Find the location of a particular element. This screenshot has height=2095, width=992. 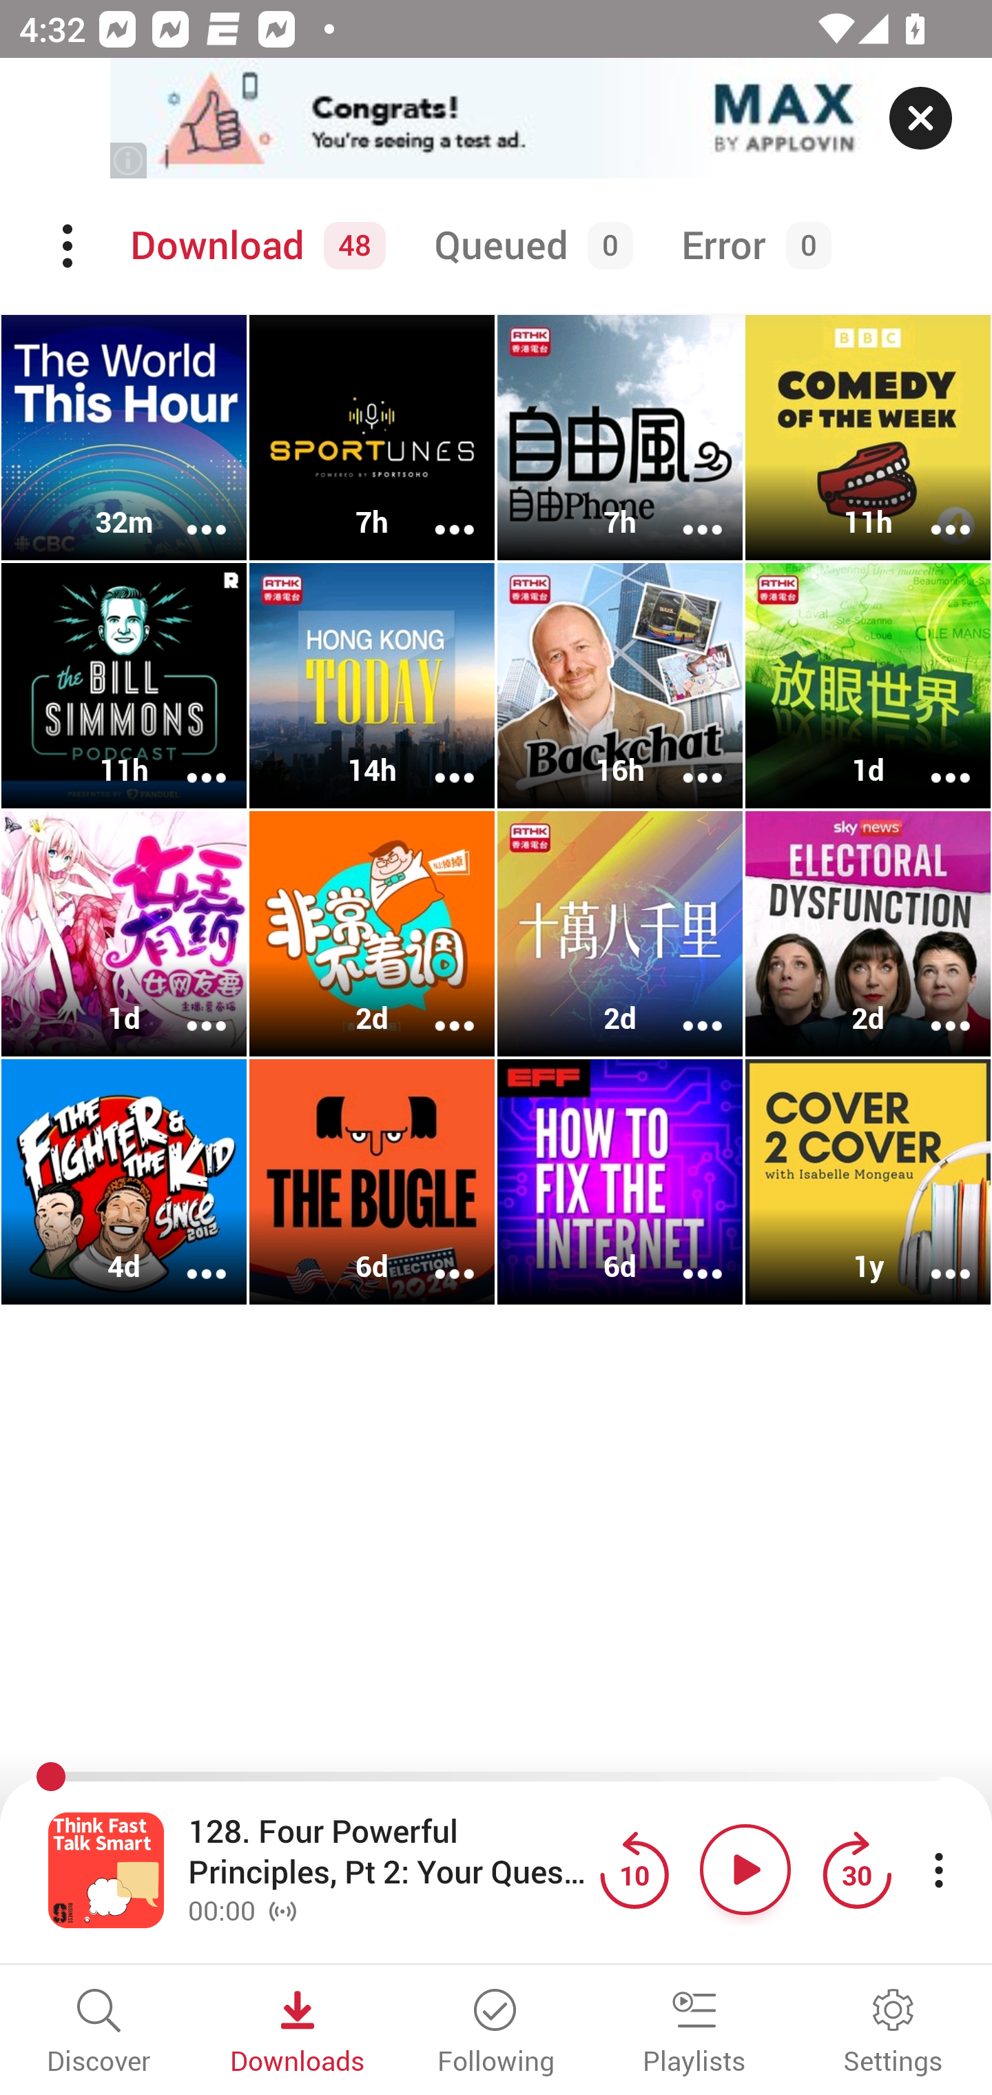

放眼世界 1d More options More options is located at coordinates (868, 686).